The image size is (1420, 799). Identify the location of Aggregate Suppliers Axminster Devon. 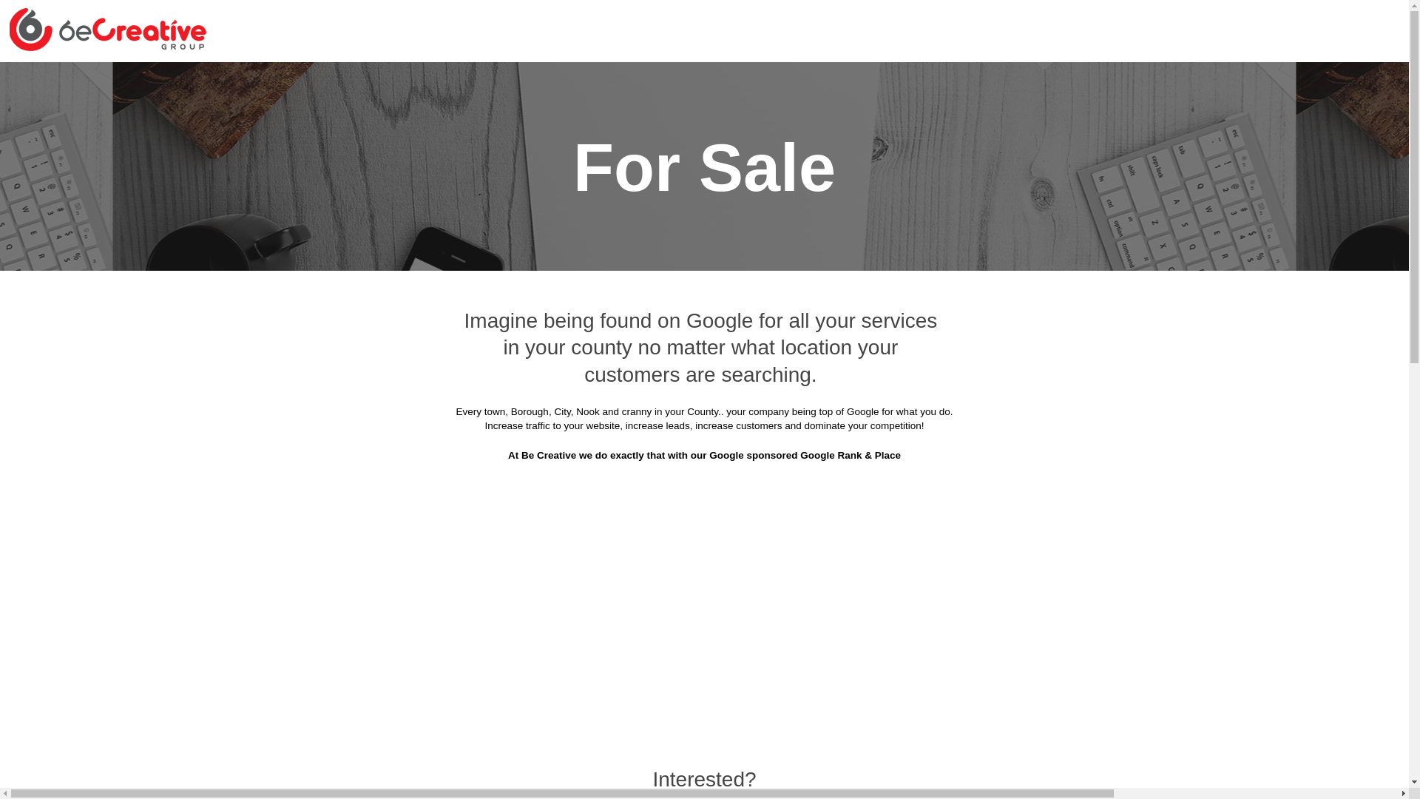
(1053, 81).